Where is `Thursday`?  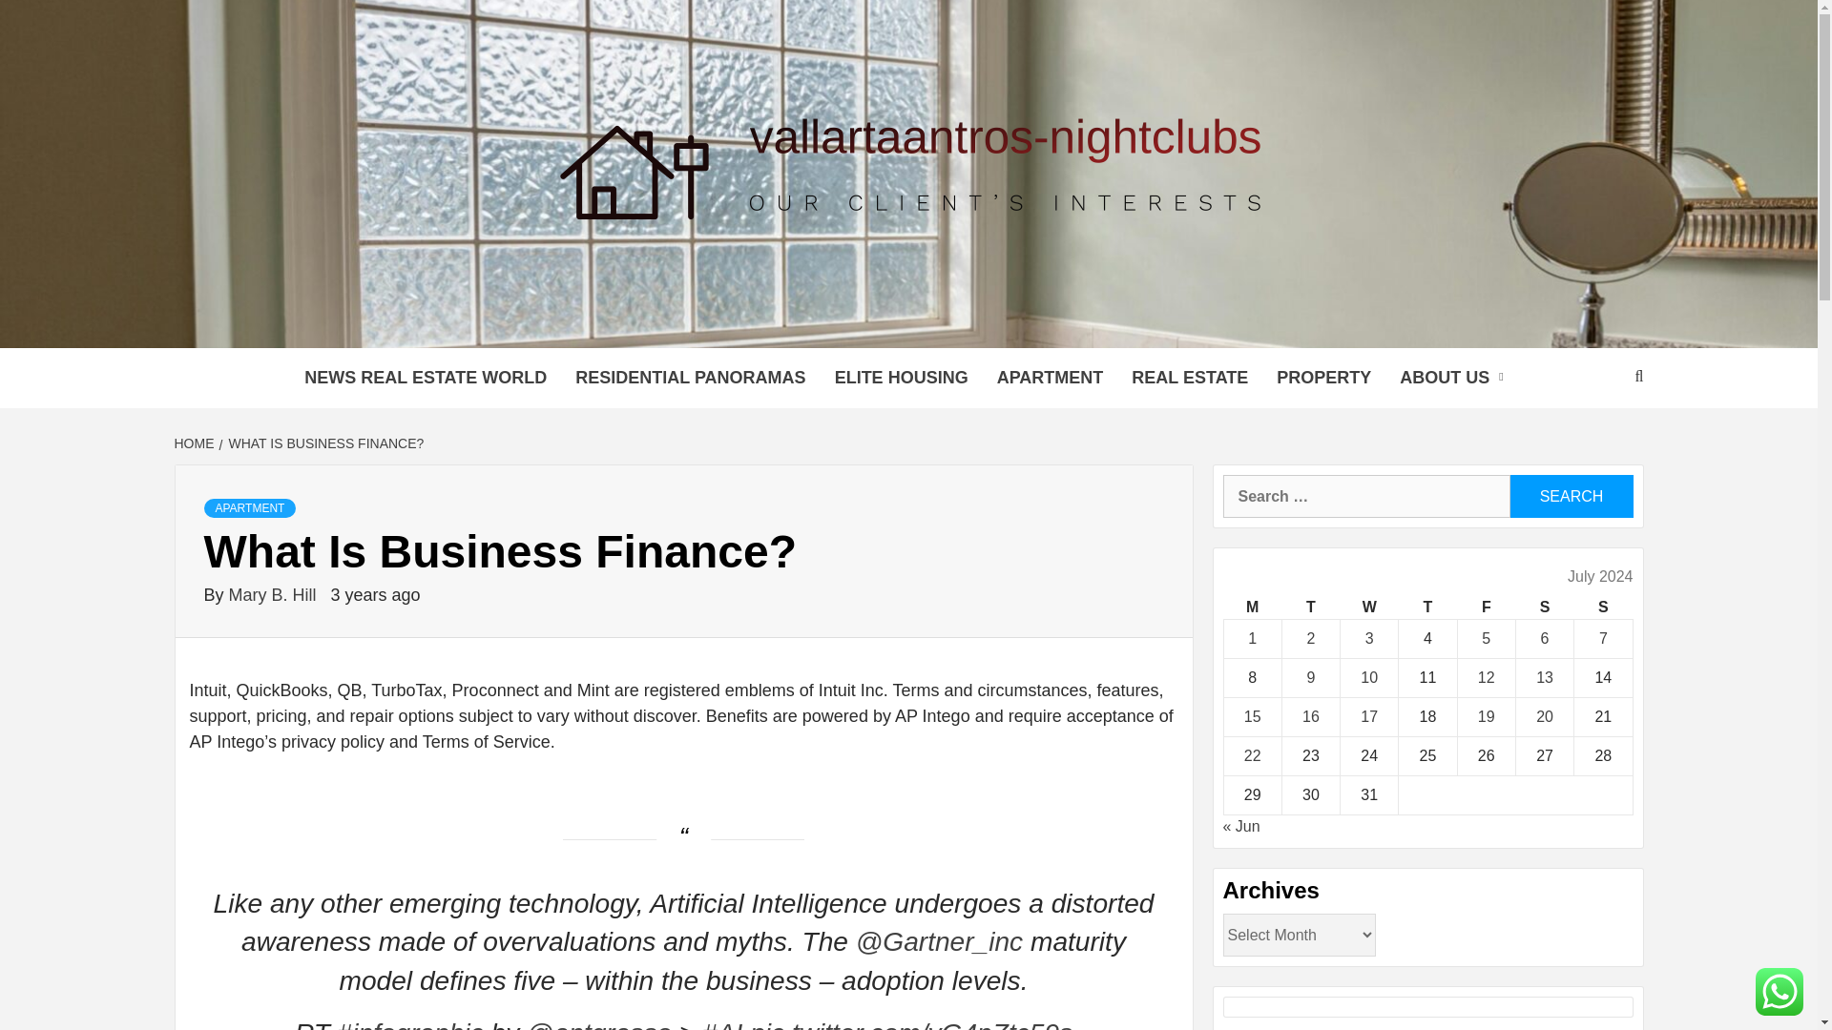
Thursday is located at coordinates (1427, 608).